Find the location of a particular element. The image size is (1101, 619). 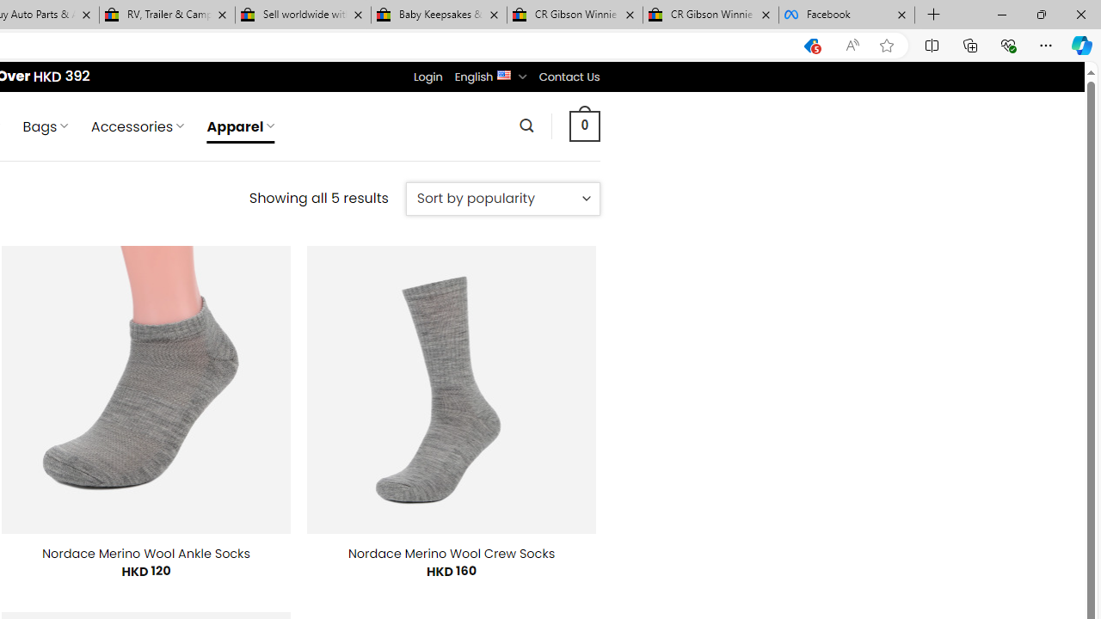

Facebook is located at coordinates (846, 15).